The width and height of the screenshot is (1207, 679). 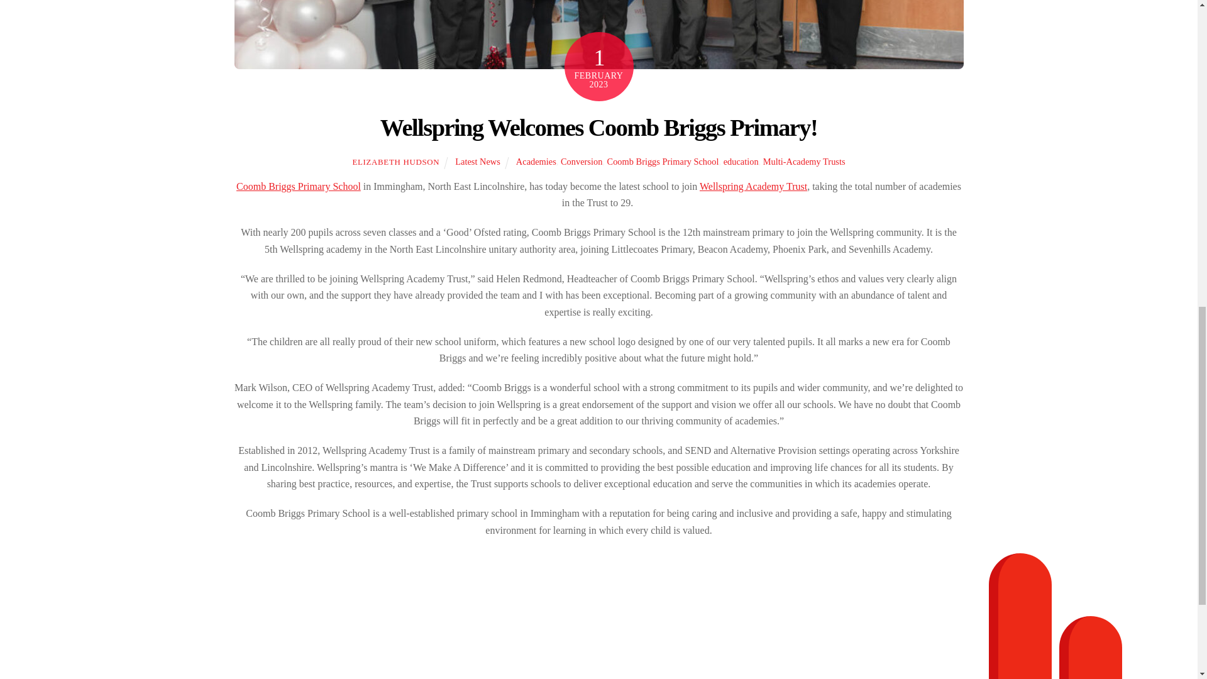 I want to click on Latest News, so click(x=478, y=161).